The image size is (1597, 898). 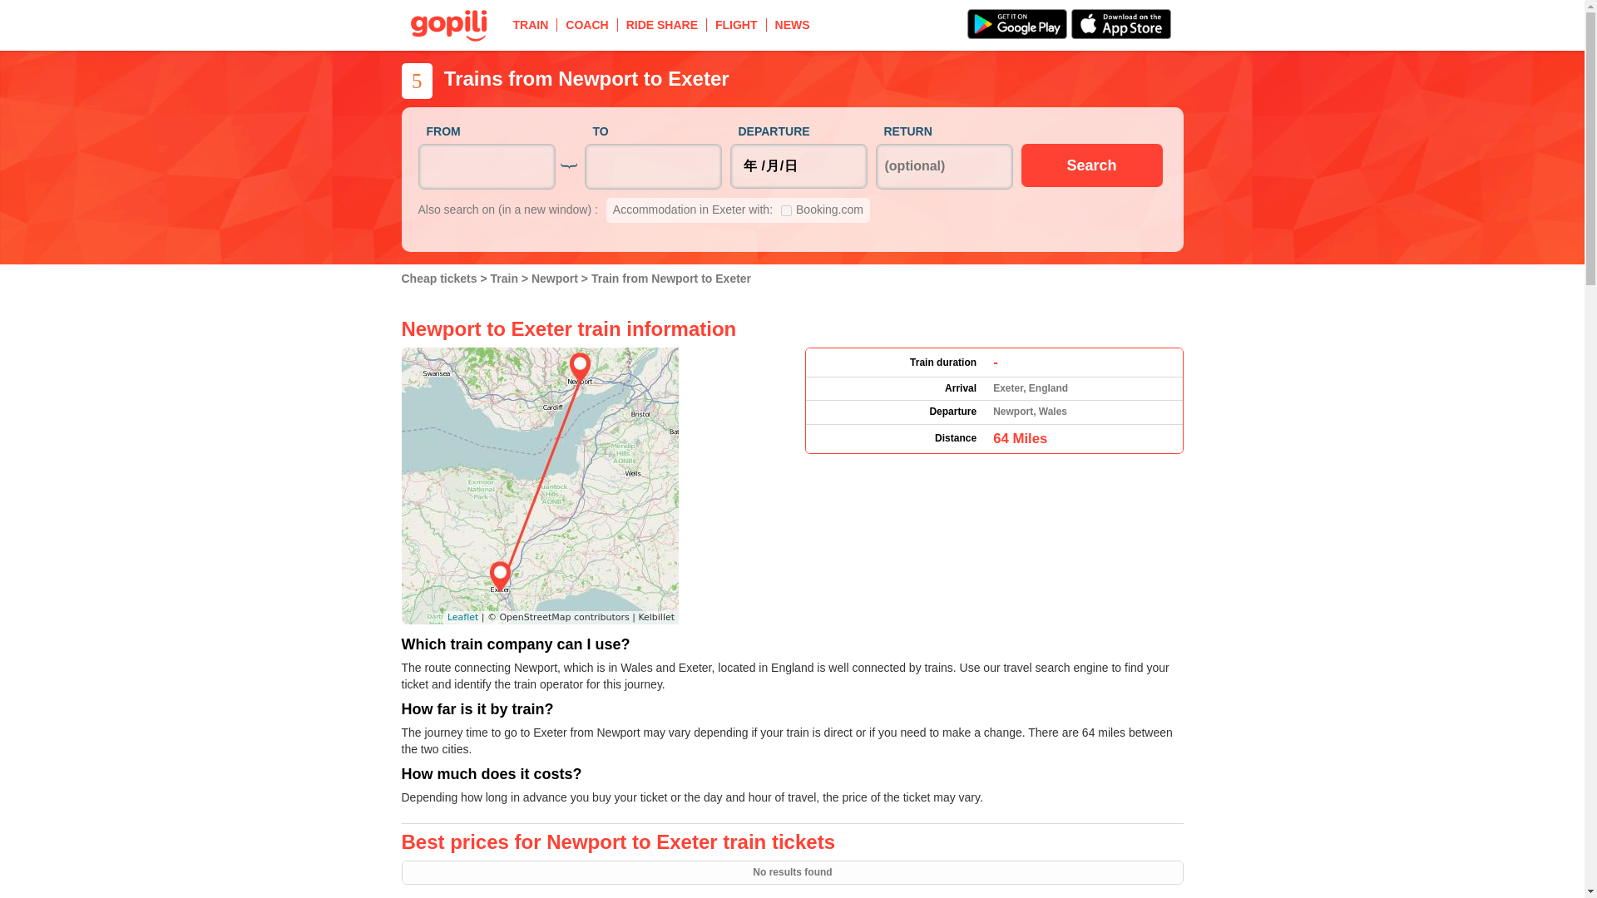 I want to click on Newport, so click(x=556, y=279).